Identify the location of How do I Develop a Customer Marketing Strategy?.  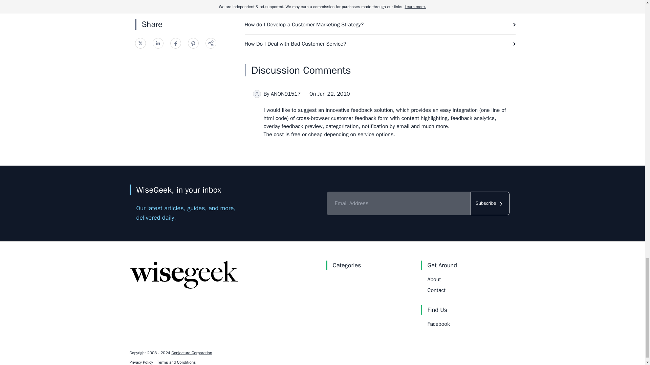
(380, 25).